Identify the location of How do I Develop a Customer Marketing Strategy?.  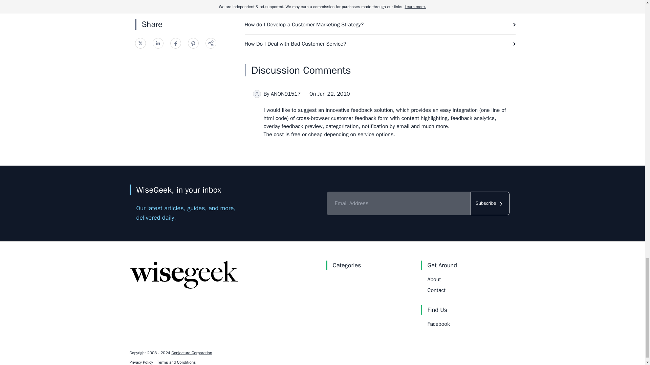
(380, 25).